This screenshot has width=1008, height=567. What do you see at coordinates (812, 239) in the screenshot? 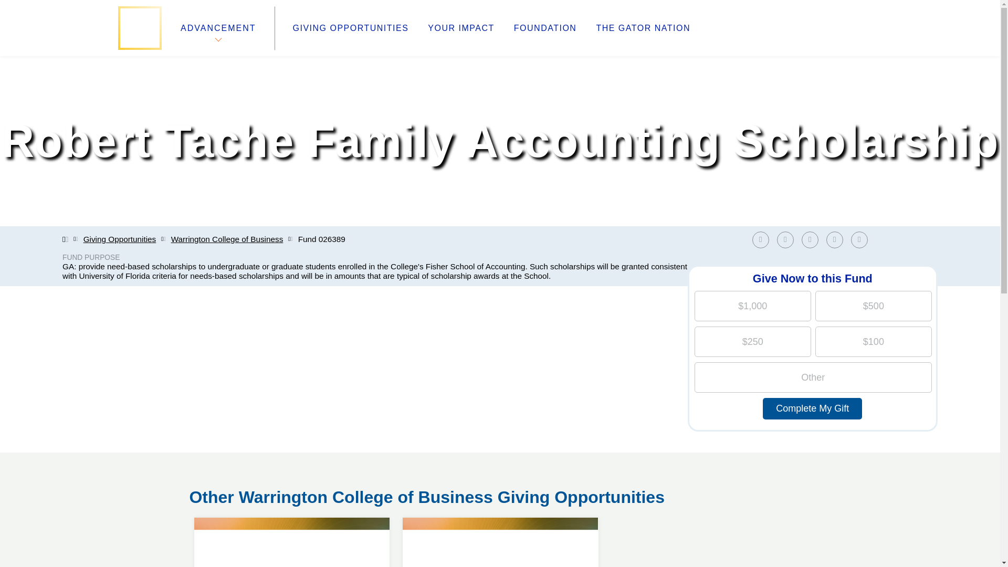
I see `Share on LinkedIn` at bounding box center [812, 239].